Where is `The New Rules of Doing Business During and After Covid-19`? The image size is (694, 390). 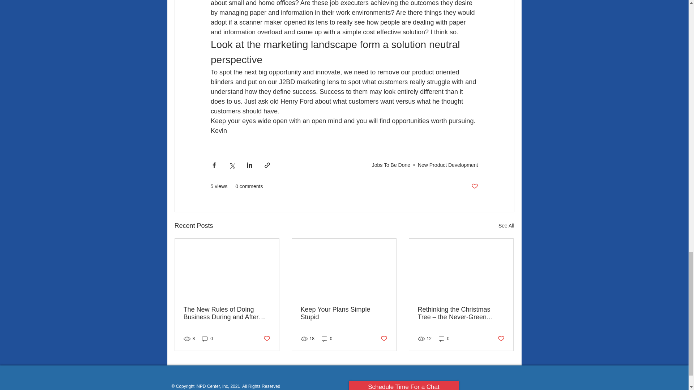 The New Rules of Doing Business During and After Covid-19 is located at coordinates (227, 313).